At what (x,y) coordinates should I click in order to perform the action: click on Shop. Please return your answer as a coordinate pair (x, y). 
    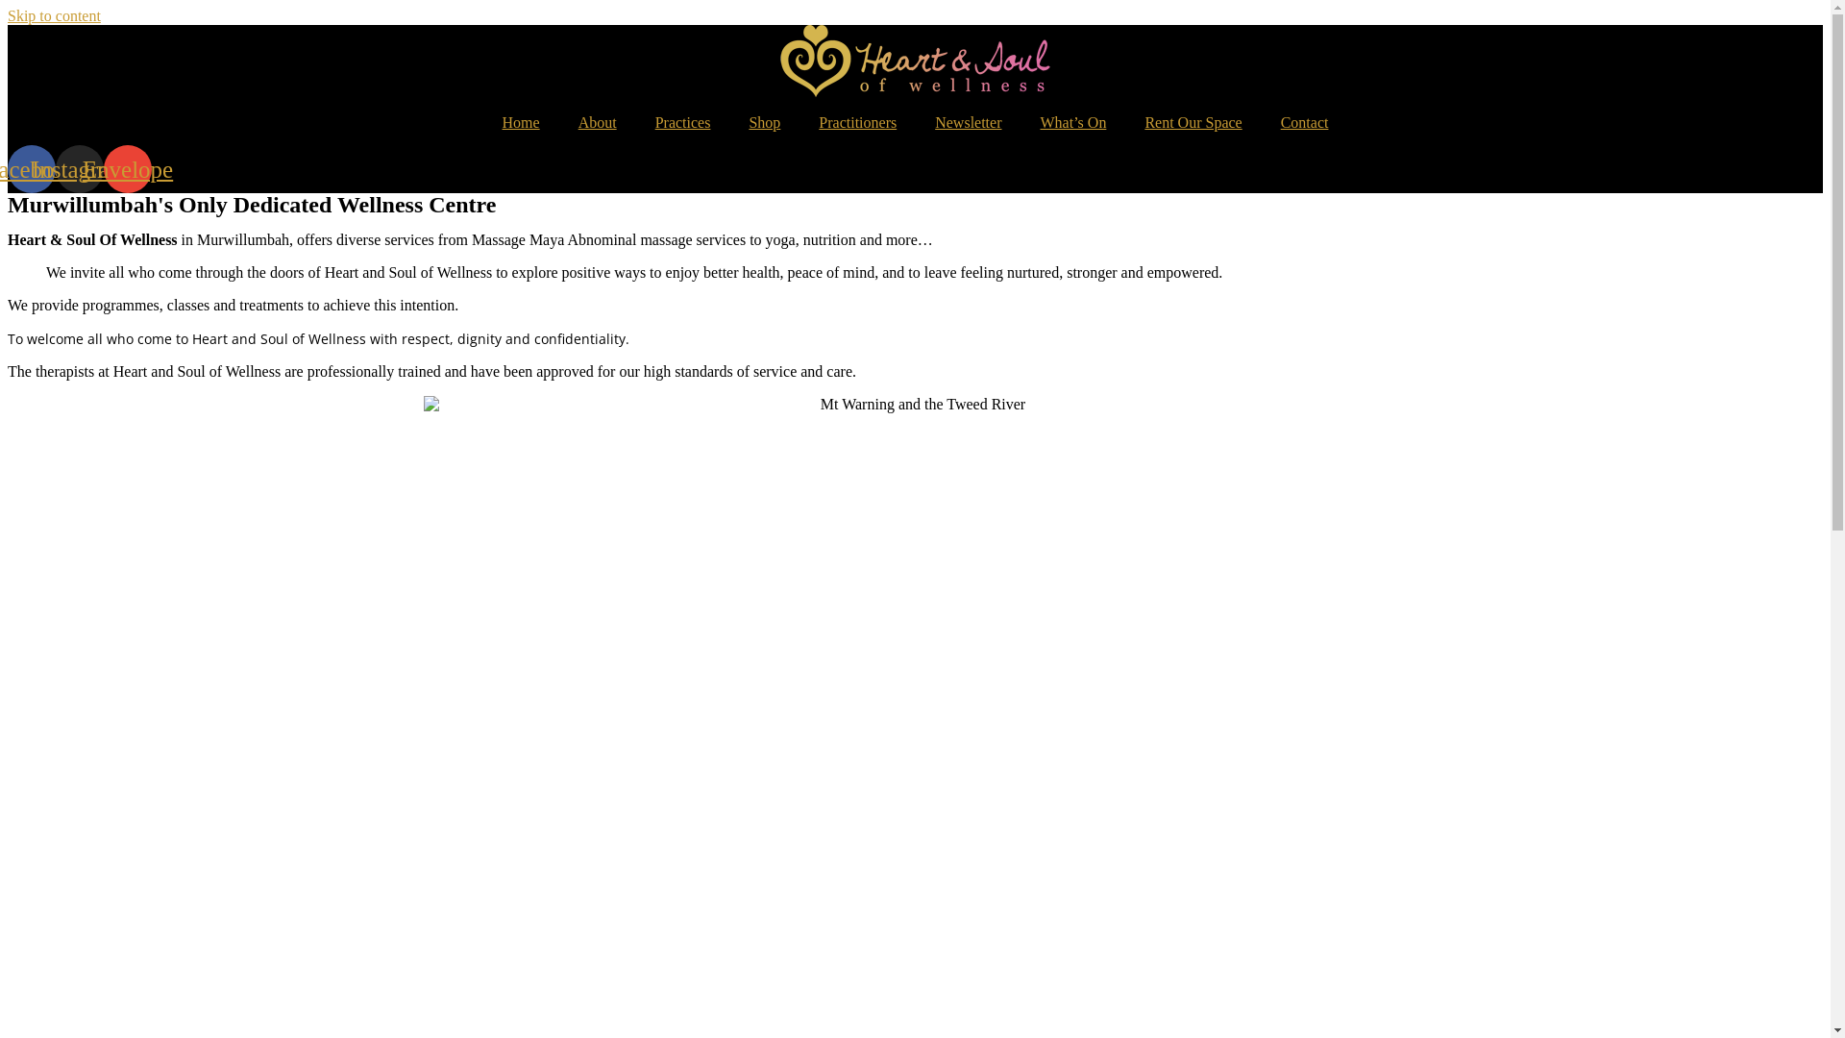
    Looking at the image, I should click on (765, 123).